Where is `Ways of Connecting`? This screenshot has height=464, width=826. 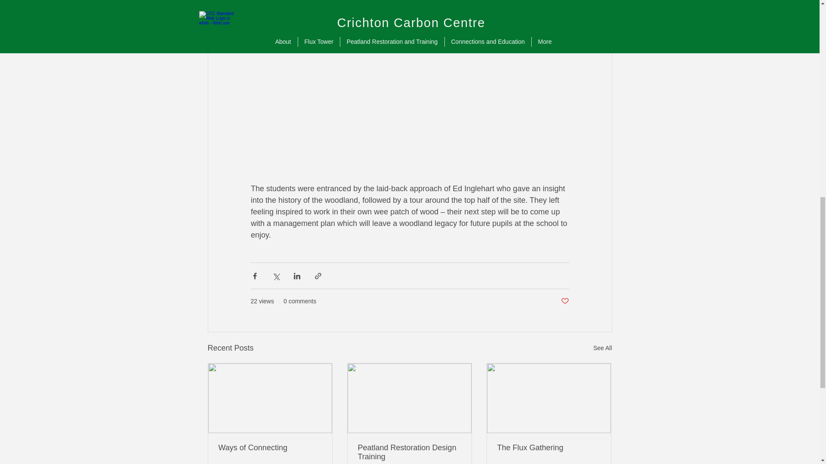 Ways of Connecting is located at coordinates (270, 448).